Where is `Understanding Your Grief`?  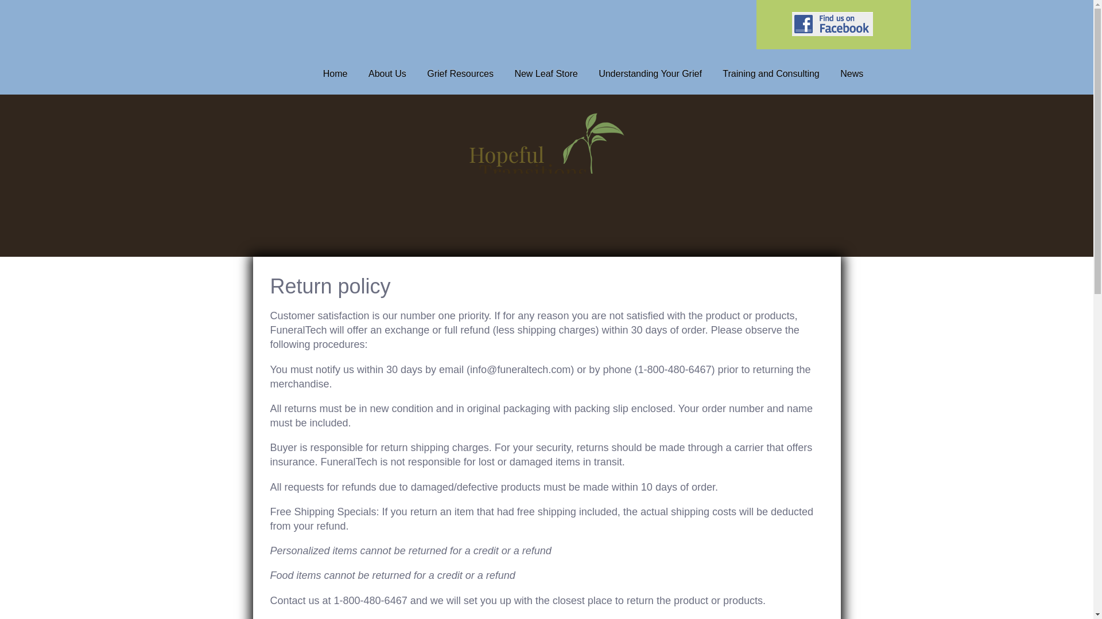 Understanding Your Grief is located at coordinates (650, 73).